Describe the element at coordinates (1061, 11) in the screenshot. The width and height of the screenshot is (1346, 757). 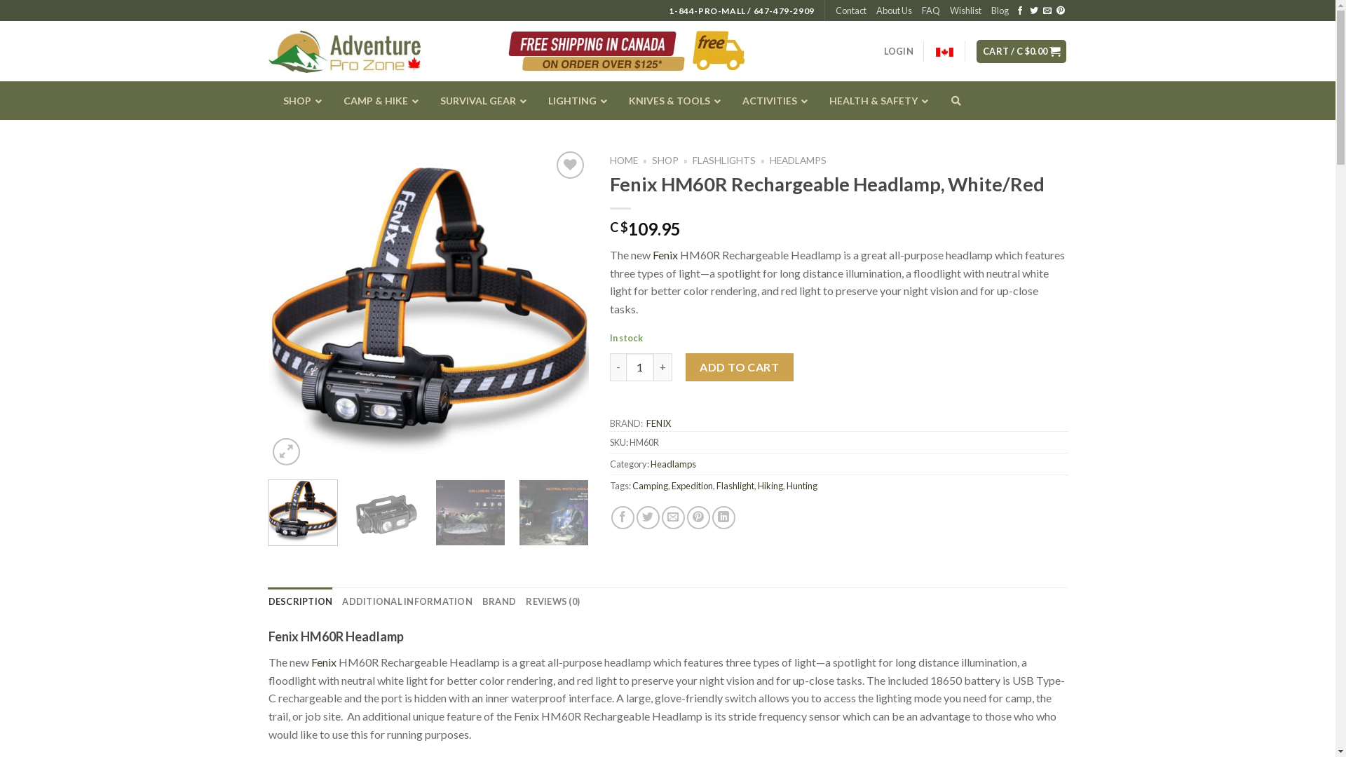
I see `Follow on Pinterest` at that location.